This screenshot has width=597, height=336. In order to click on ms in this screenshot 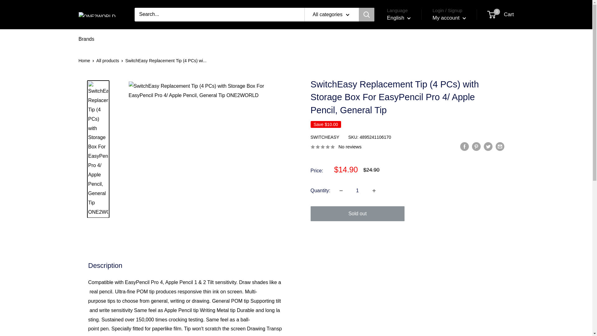, I will do `click(402, 55)`.